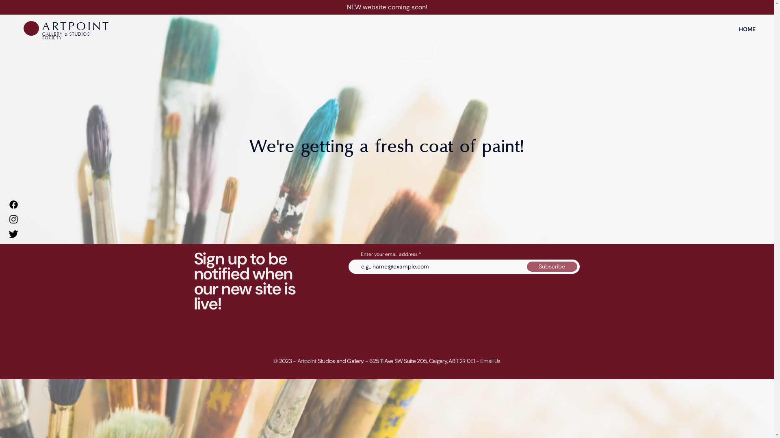 Image resolution: width=780 pixels, height=438 pixels. Describe the element at coordinates (307, 361) in the screenshot. I see `Artpoint` at that location.